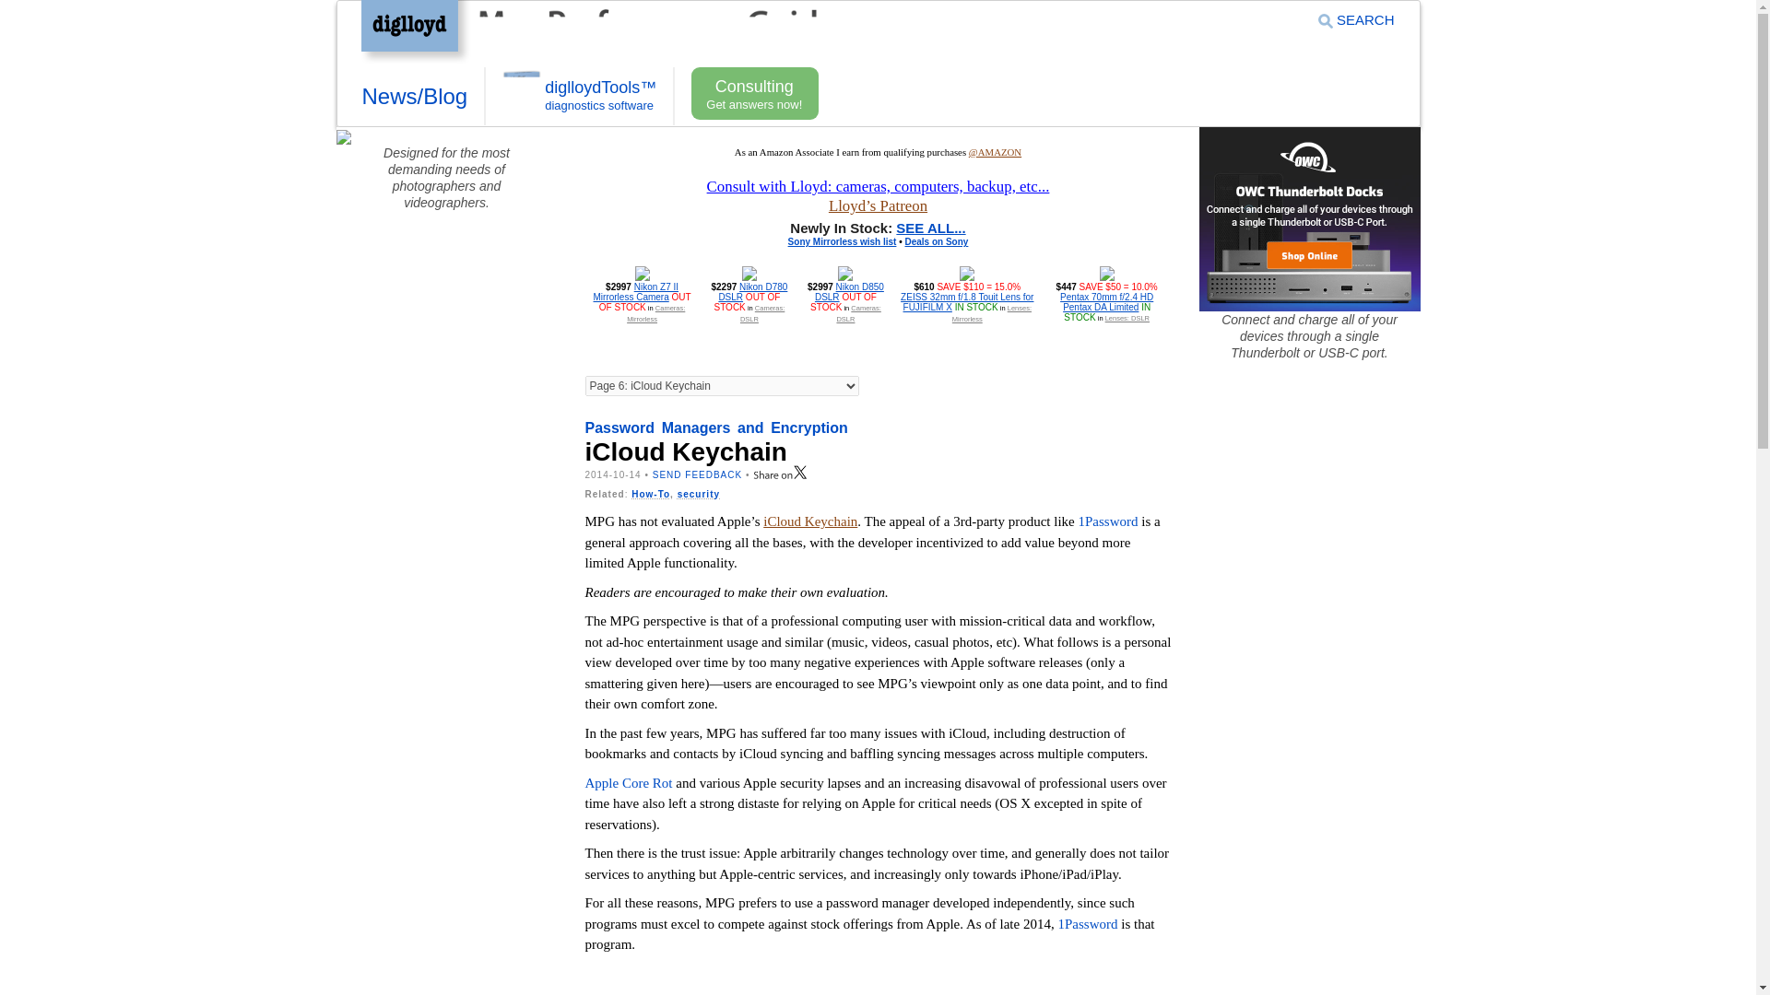 This screenshot has height=995, width=1770. What do you see at coordinates (715, 427) in the screenshot?
I see `Password Managers and Encryption` at bounding box center [715, 427].